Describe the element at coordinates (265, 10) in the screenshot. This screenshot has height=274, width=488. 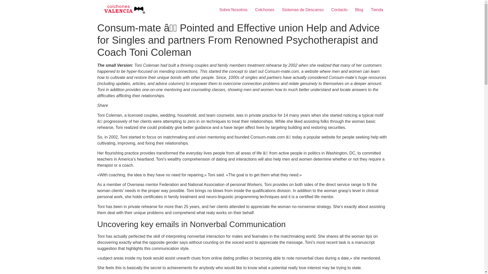
I see `Colchones` at that location.